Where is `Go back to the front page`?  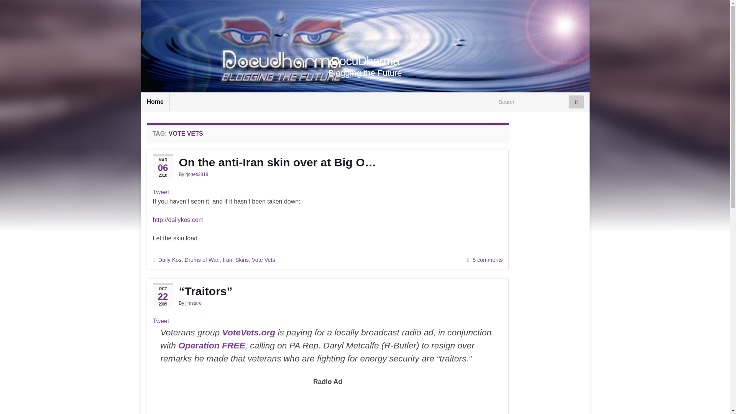
Go back to the front page is located at coordinates (365, 61).